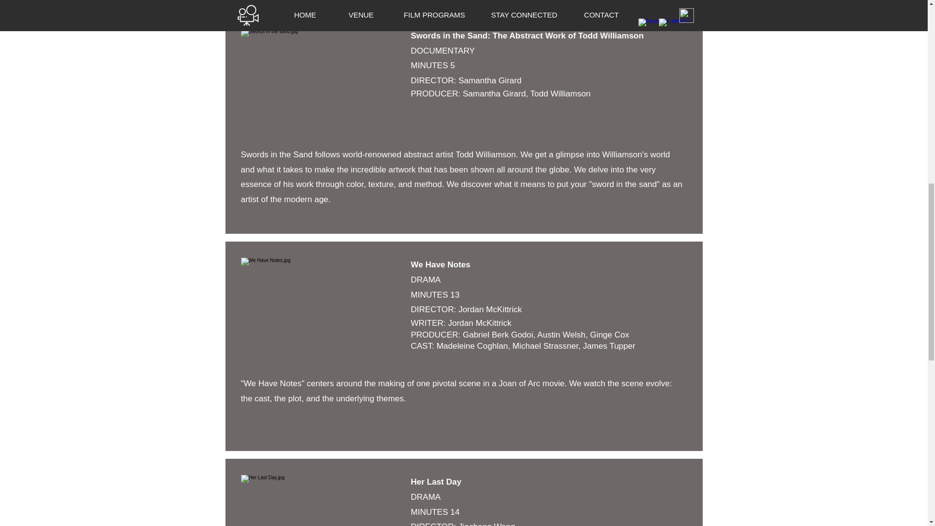  Describe the element at coordinates (320, 308) in the screenshot. I see `We Have Notes.jpg` at that location.